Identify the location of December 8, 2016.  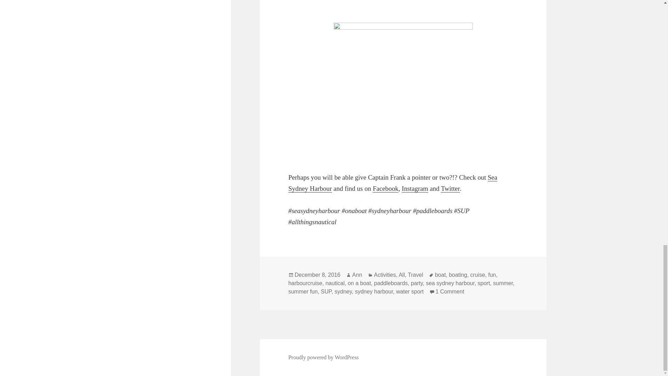
(317, 275).